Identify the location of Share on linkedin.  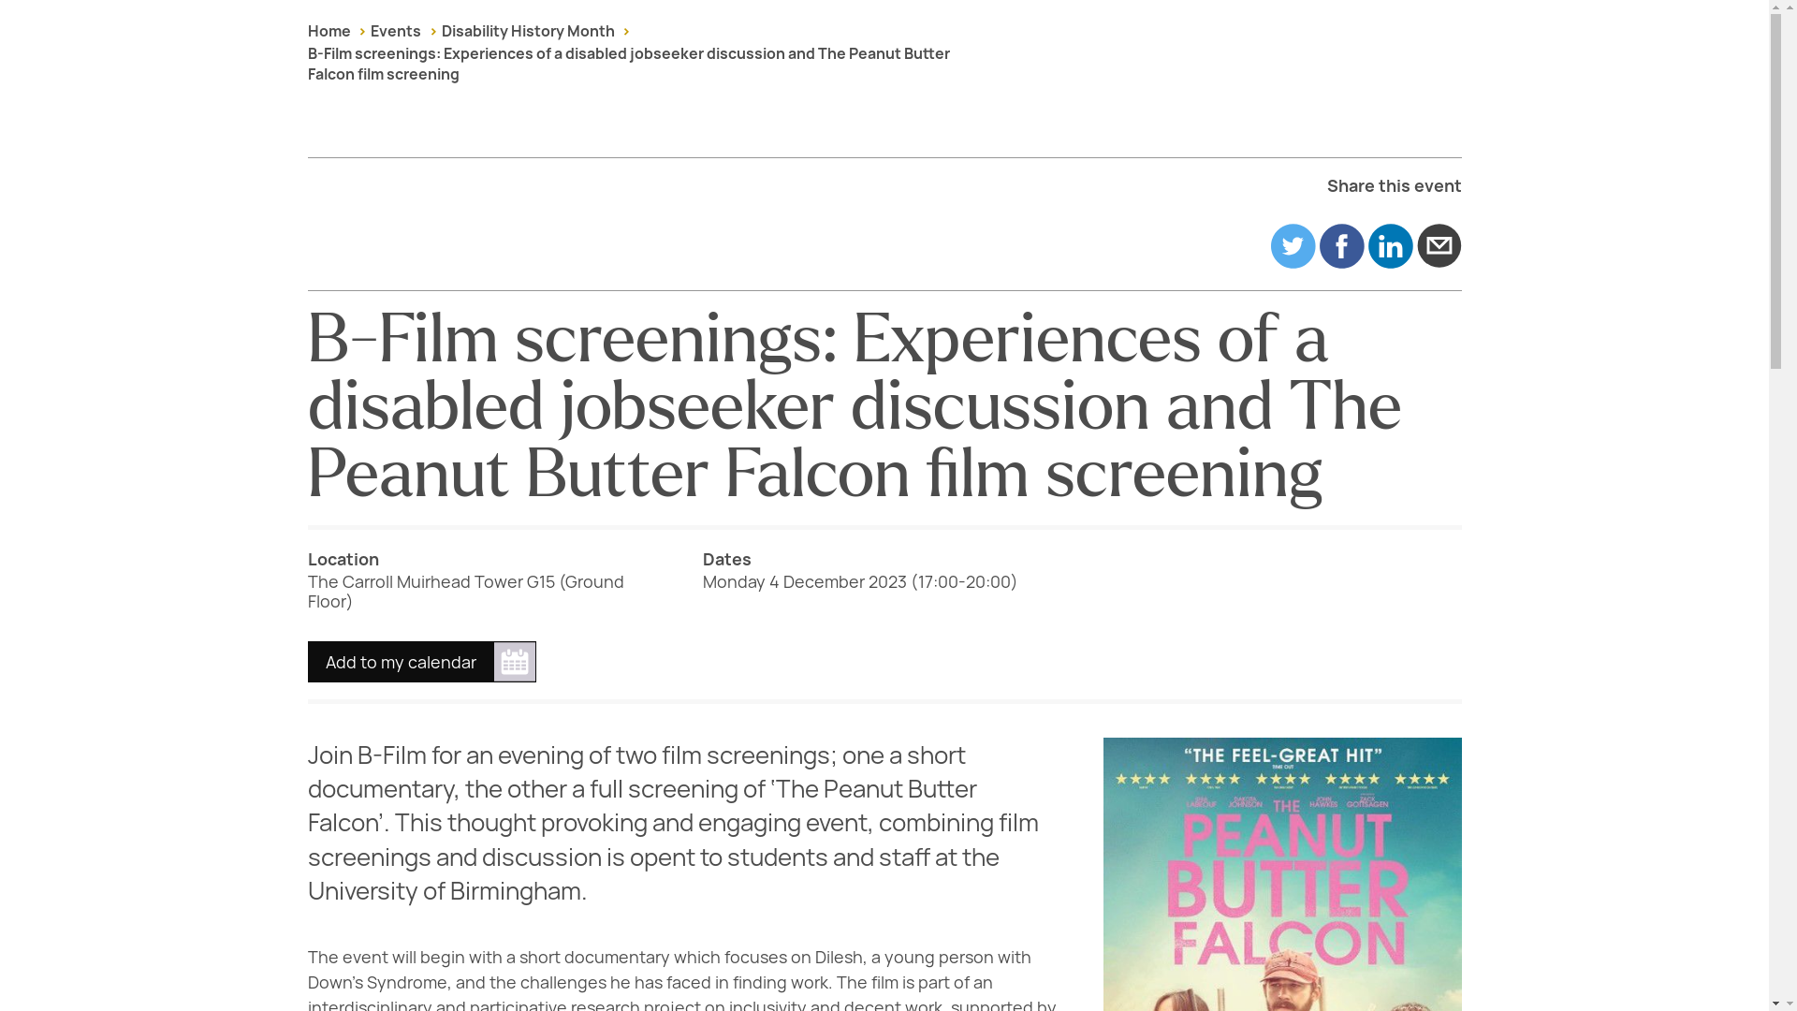
(1390, 245).